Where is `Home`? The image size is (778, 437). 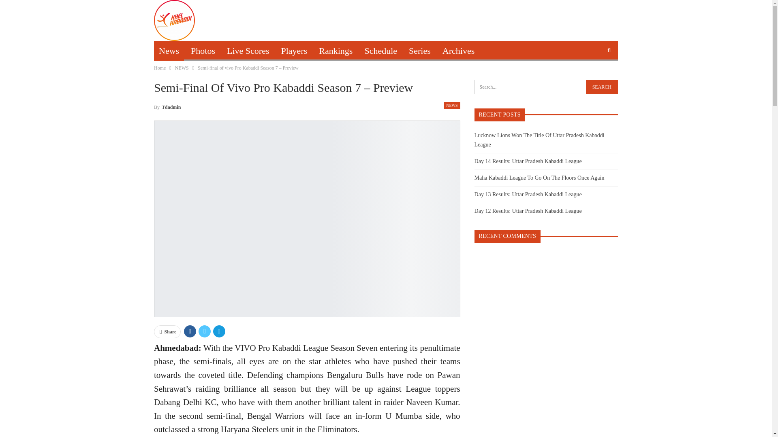 Home is located at coordinates (160, 68).